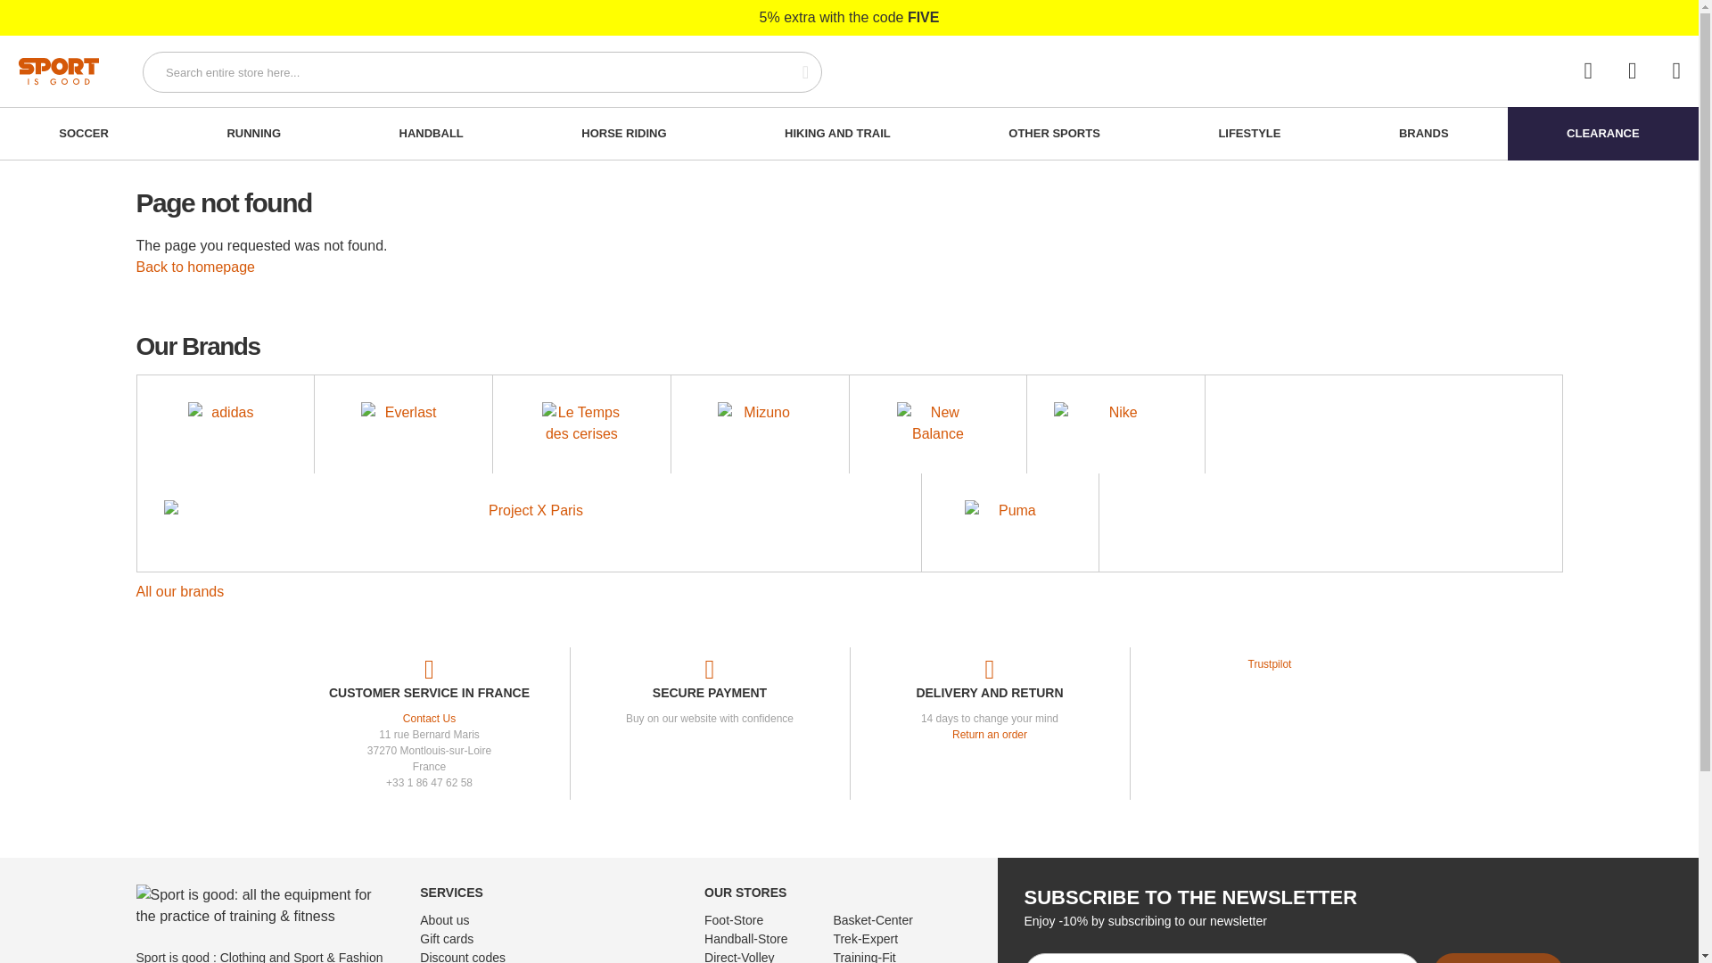 The height and width of the screenshot is (963, 1712). I want to click on Sign up for our newsletter, so click(1222, 958).